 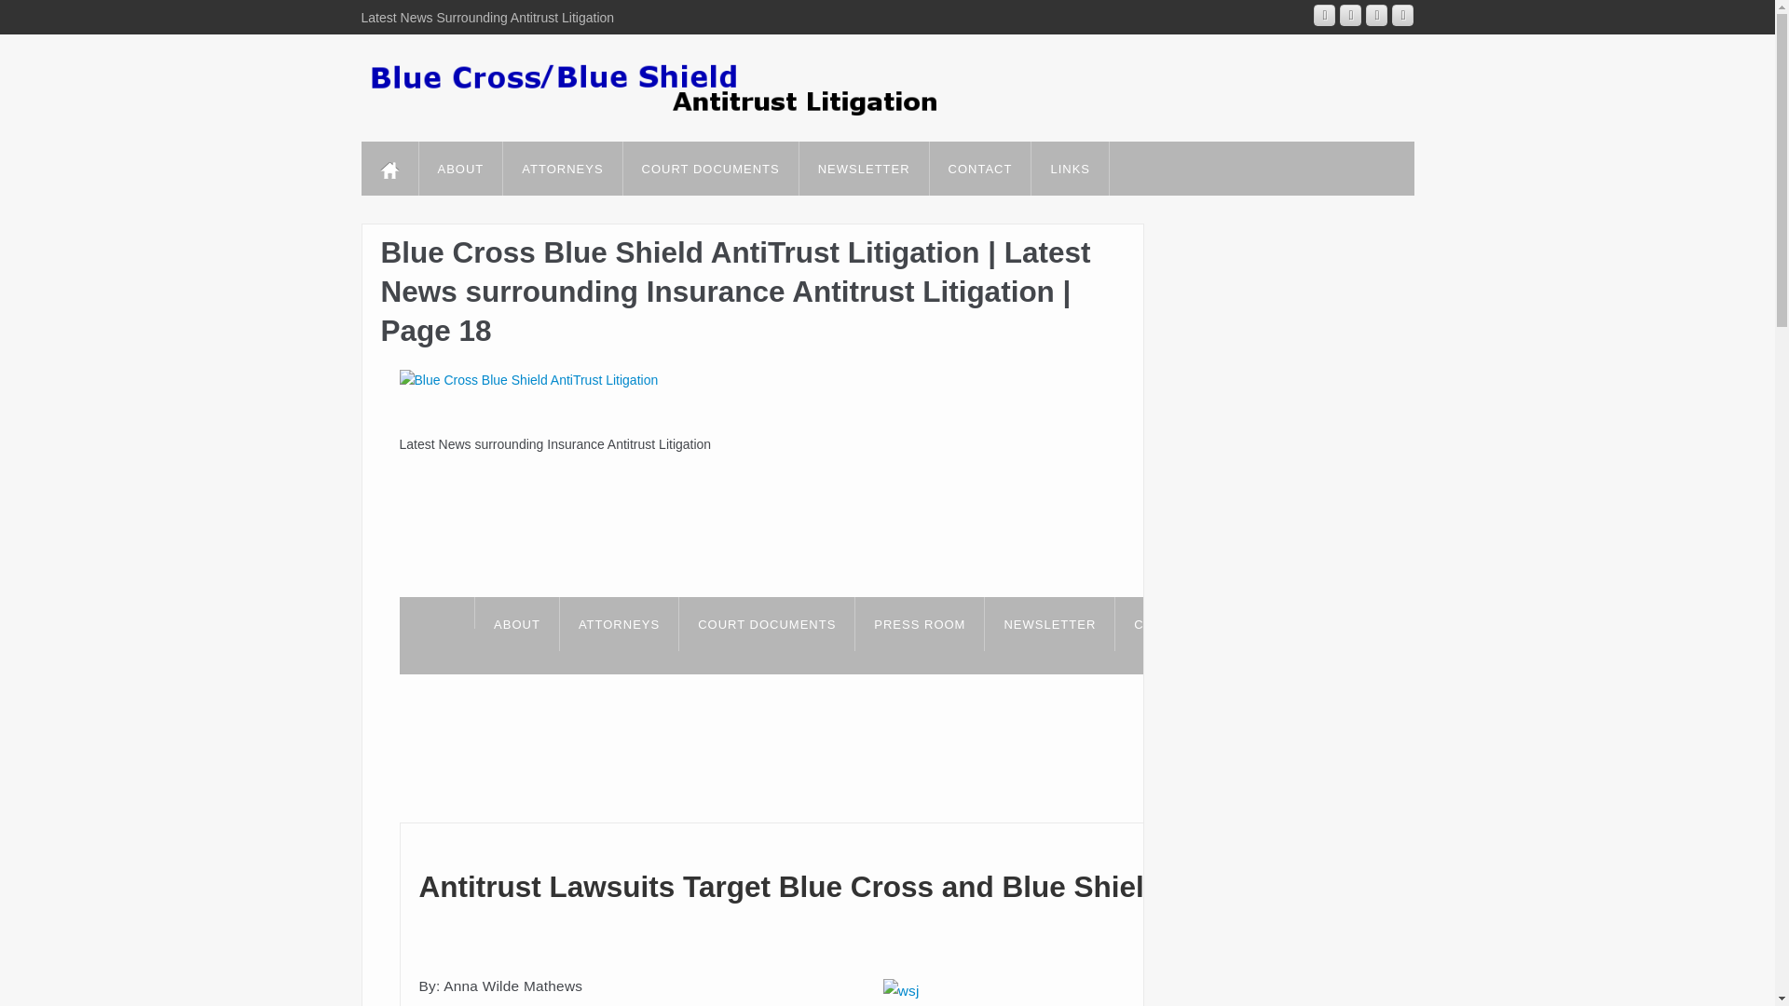 What do you see at coordinates (919, 623) in the screenshot?
I see `PRESS ROOM` at bounding box center [919, 623].